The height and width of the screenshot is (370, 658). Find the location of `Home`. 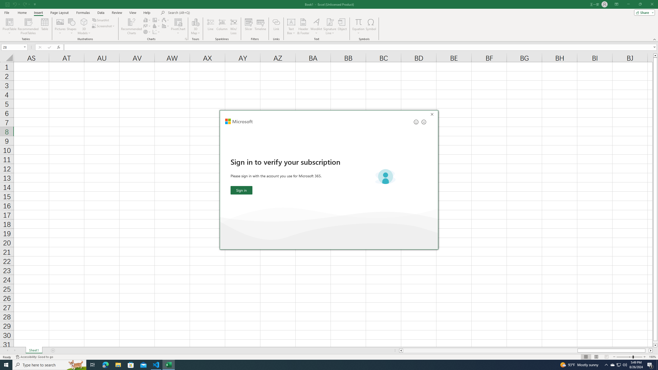

Home is located at coordinates (22, 13).